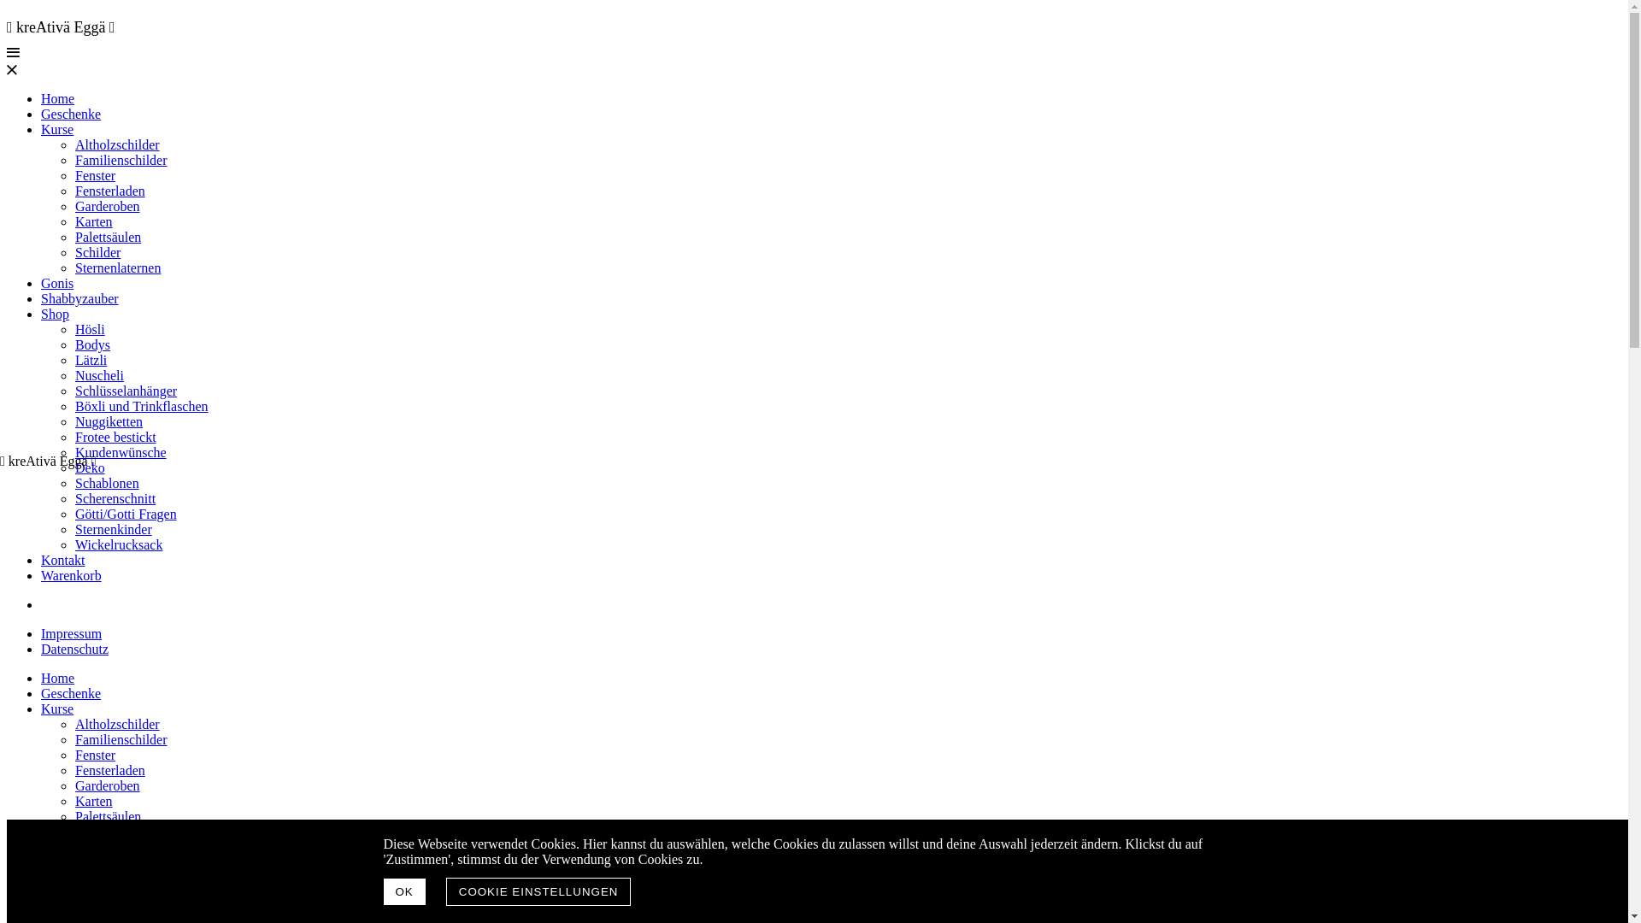 This screenshot has width=1641, height=923. What do you see at coordinates (72, 634) in the screenshot?
I see `Impressum` at bounding box center [72, 634].